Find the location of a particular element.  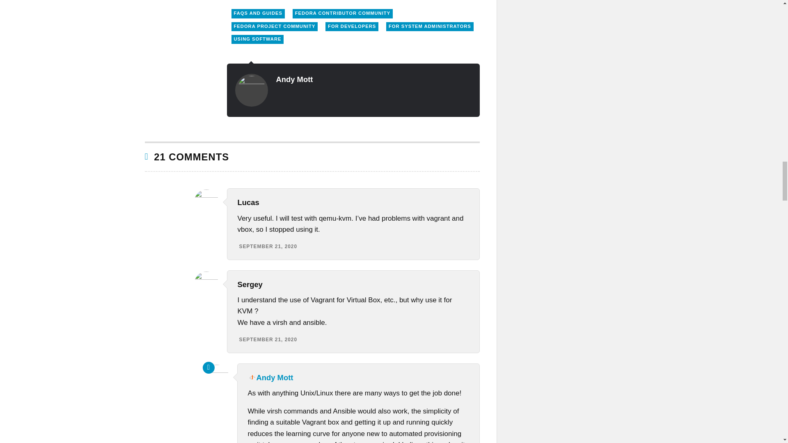

Andy Mott is located at coordinates (294, 79).